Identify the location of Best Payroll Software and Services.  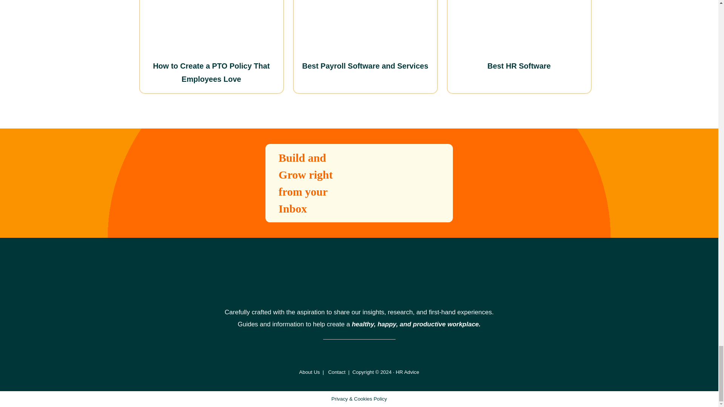
(365, 66).